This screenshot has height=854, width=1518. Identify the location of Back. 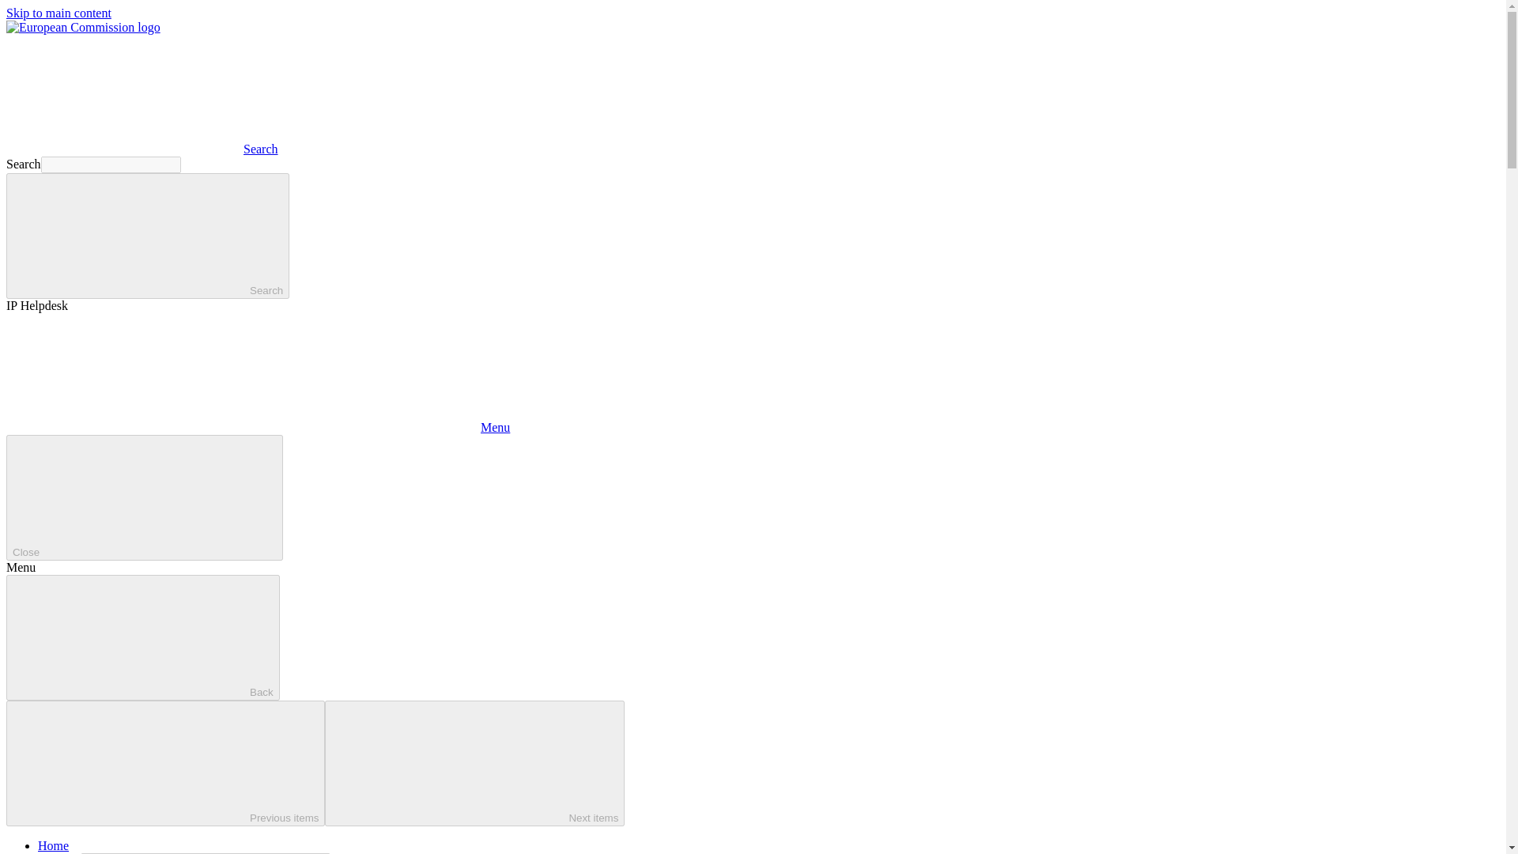
(142, 637).